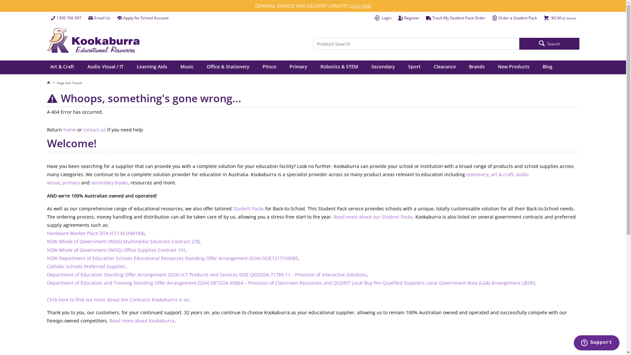 This screenshot has height=355, width=631. I want to click on NSW Whole of Government (WOG) Office Supplies Contract 101, so click(116, 250).